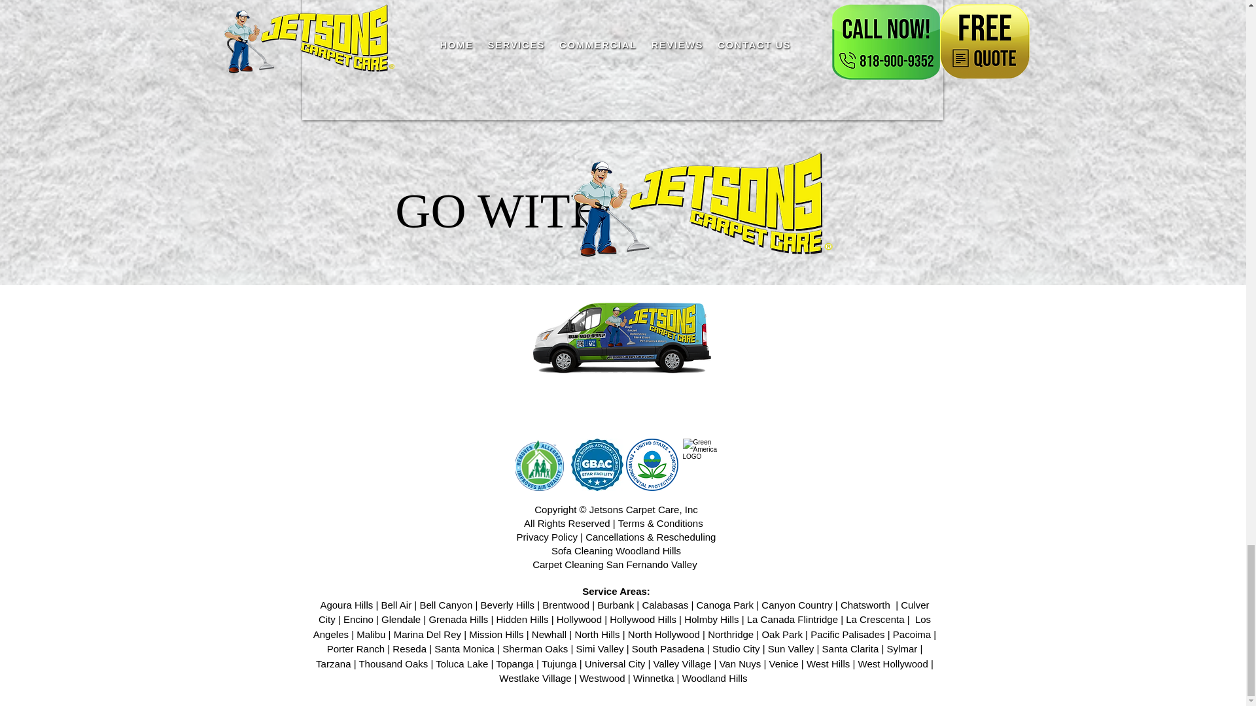 This screenshot has height=706, width=1256. Describe the element at coordinates (445, 605) in the screenshot. I see `Bell Canyon` at that location.